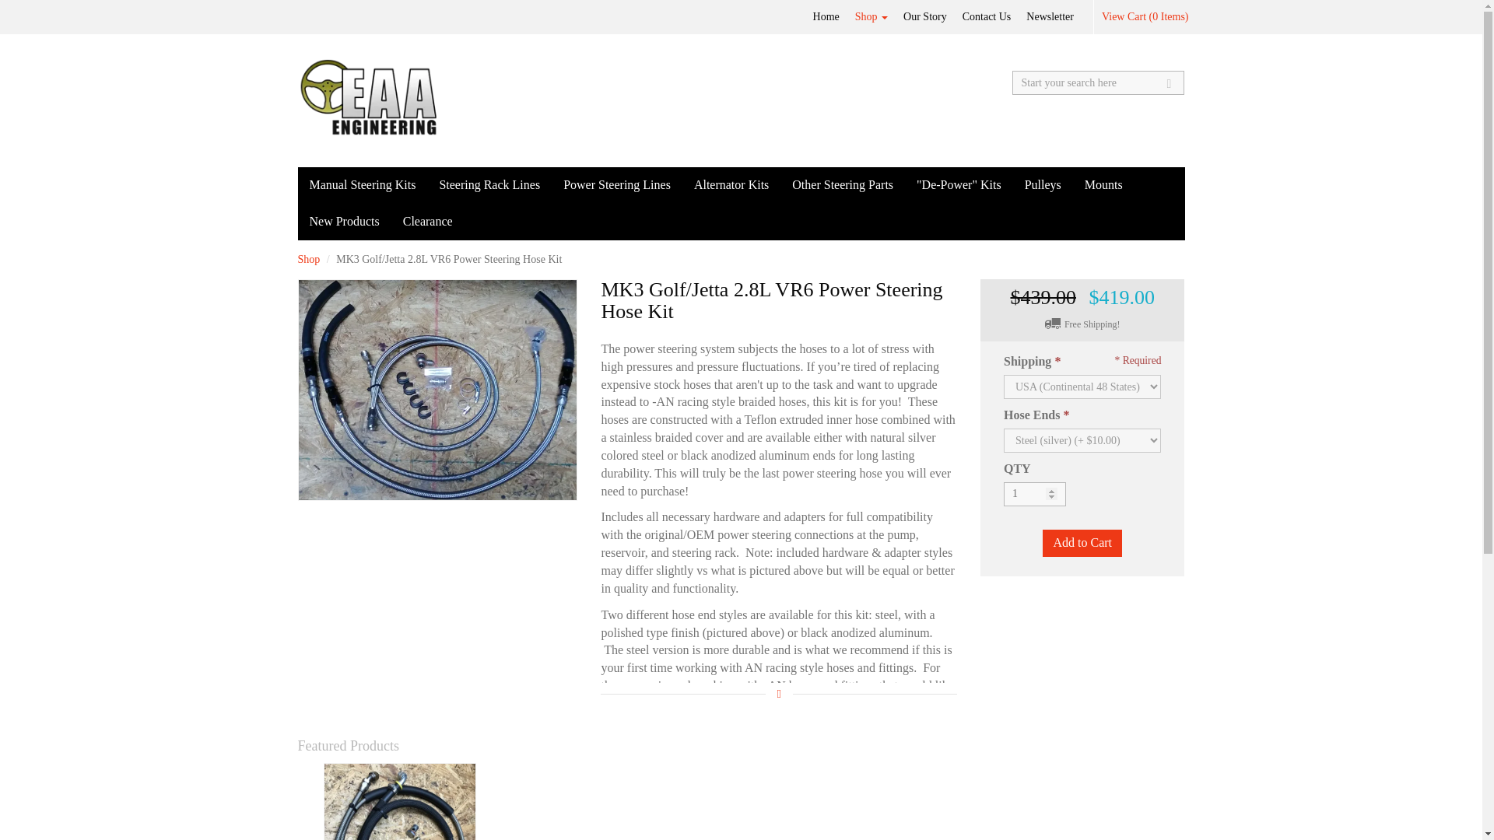 This screenshot has height=840, width=1494. What do you see at coordinates (363, 185) in the screenshot?
I see `Manual Steering Kits` at bounding box center [363, 185].